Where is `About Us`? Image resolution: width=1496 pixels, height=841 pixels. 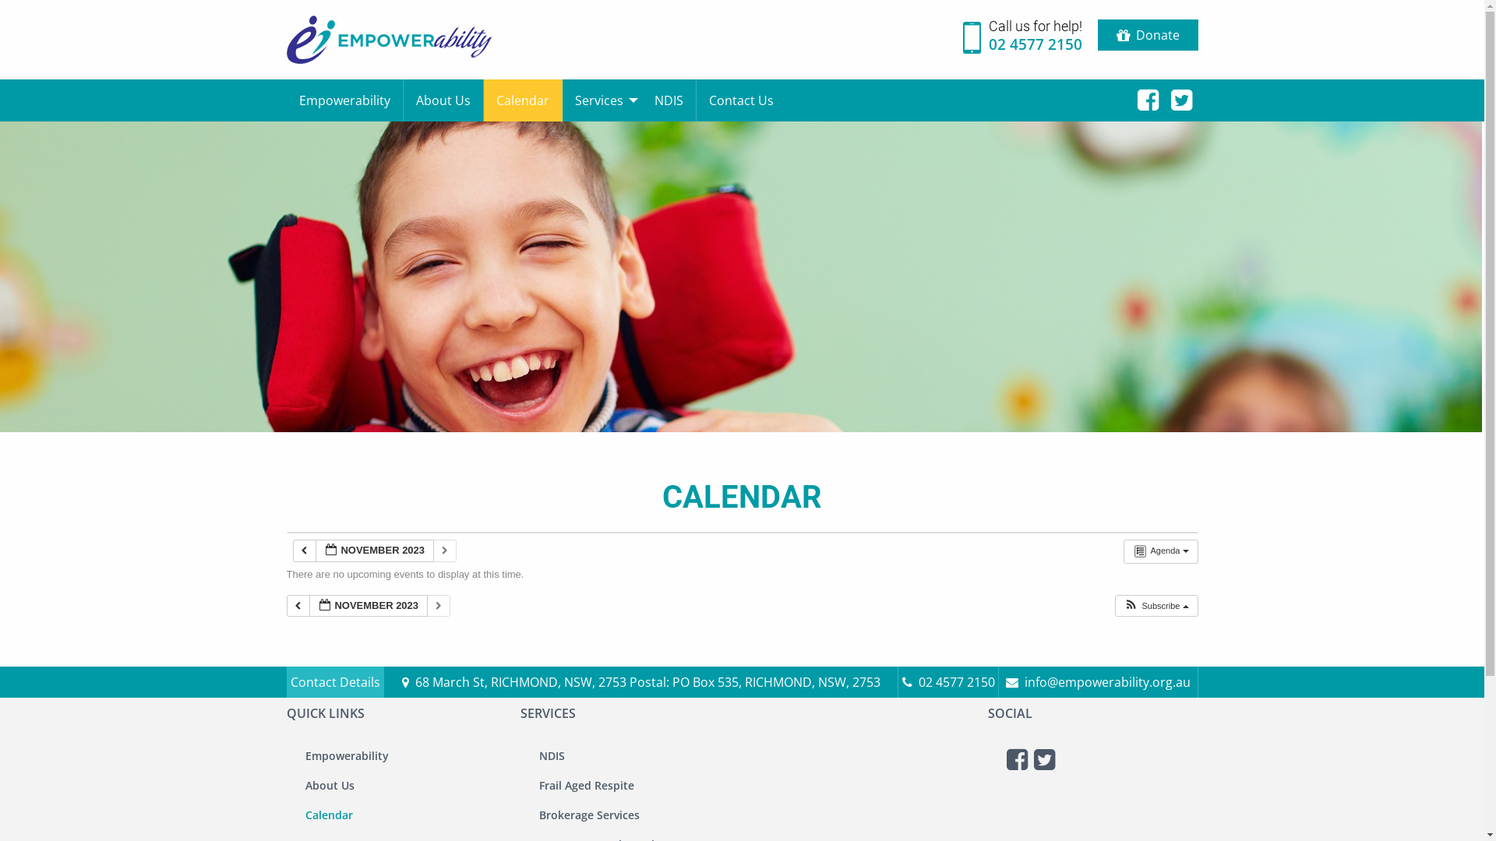 About Us is located at coordinates (398, 786).